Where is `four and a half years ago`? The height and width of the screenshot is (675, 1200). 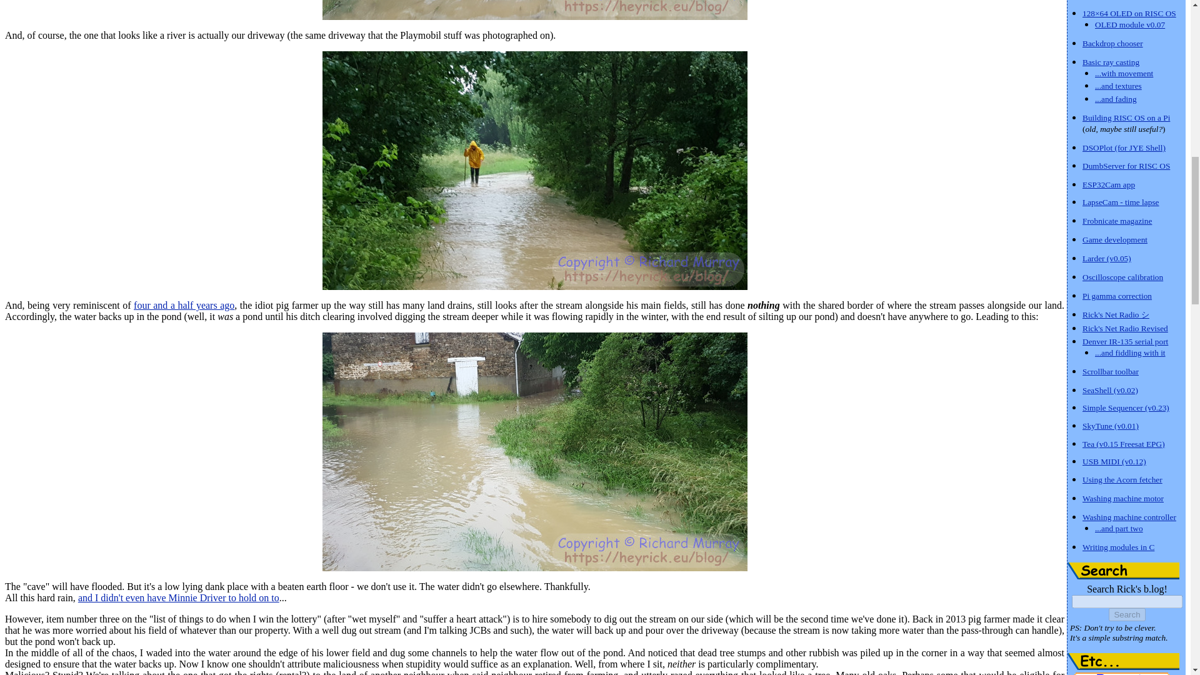
four and a half years ago is located at coordinates (184, 305).